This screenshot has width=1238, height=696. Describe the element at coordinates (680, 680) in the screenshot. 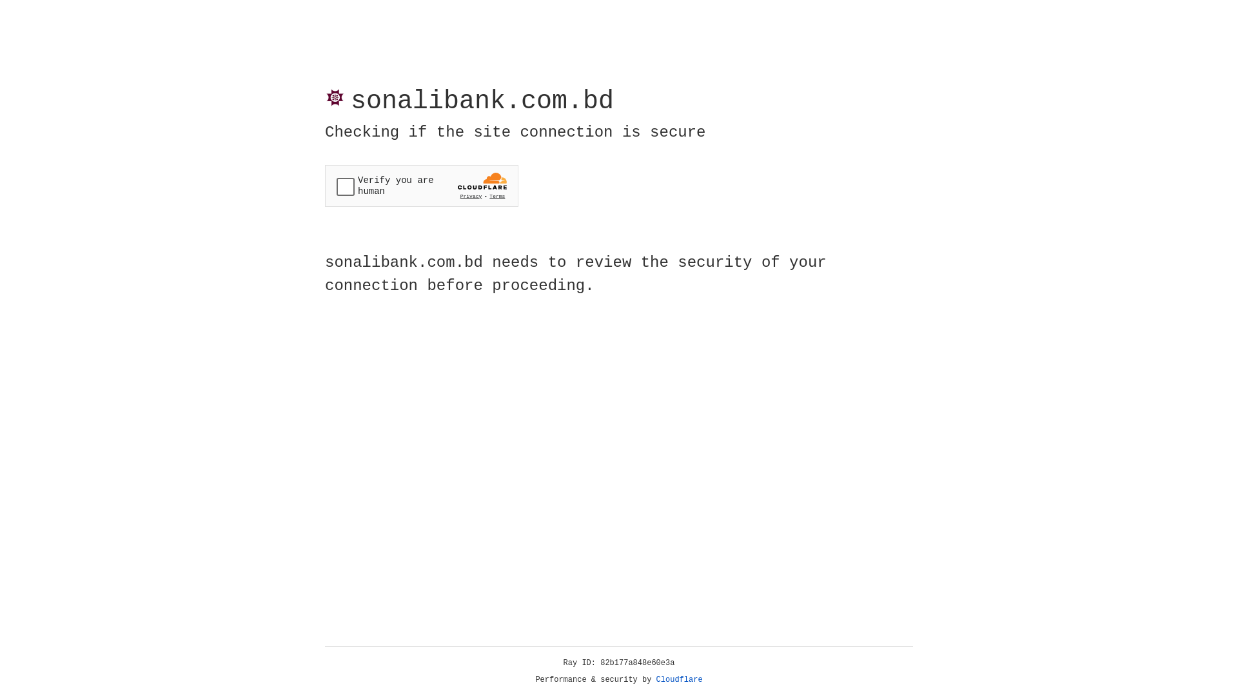

I see `Cloudflare` at that location.